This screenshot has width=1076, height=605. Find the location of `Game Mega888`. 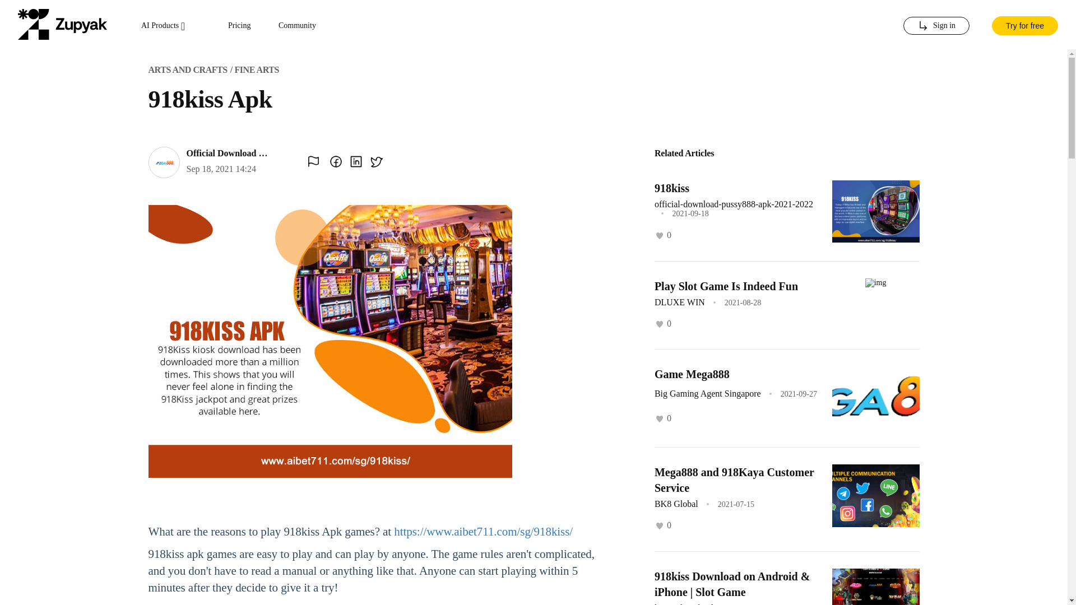

Game Mega888 is located at coordinates (692, 374).